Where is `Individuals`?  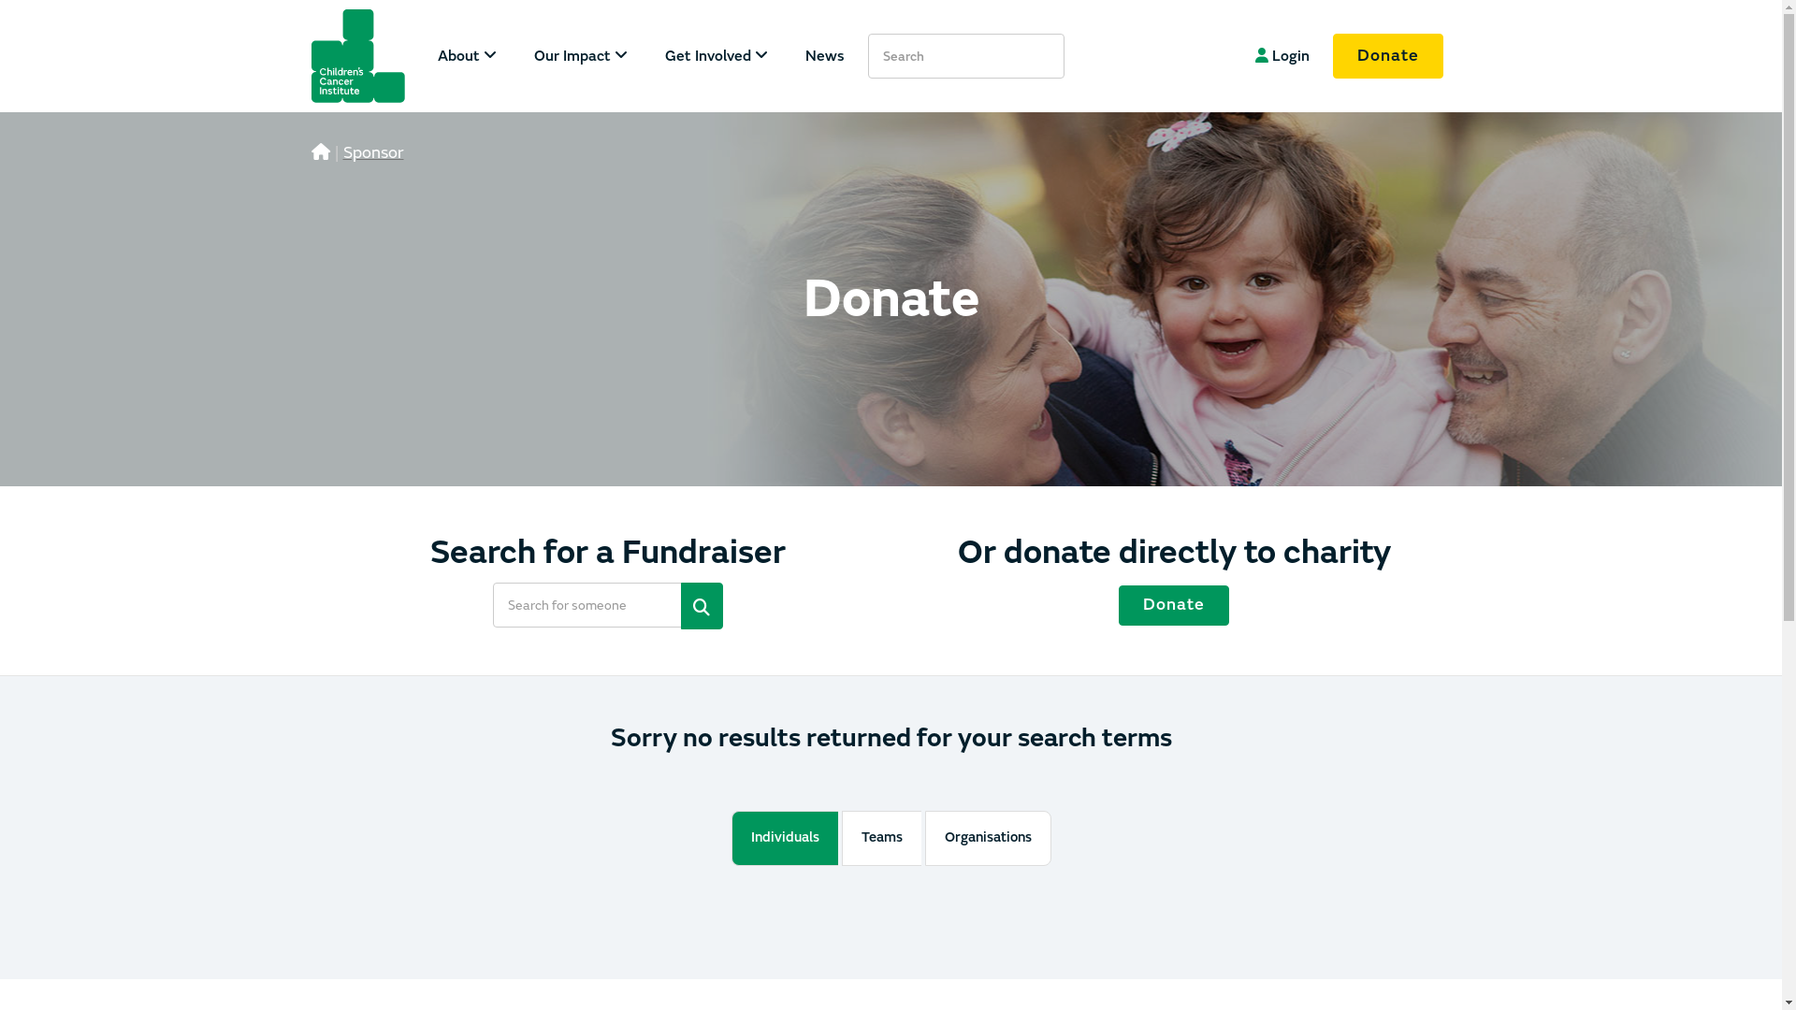
Individuals is located at coordinates (785, 838).